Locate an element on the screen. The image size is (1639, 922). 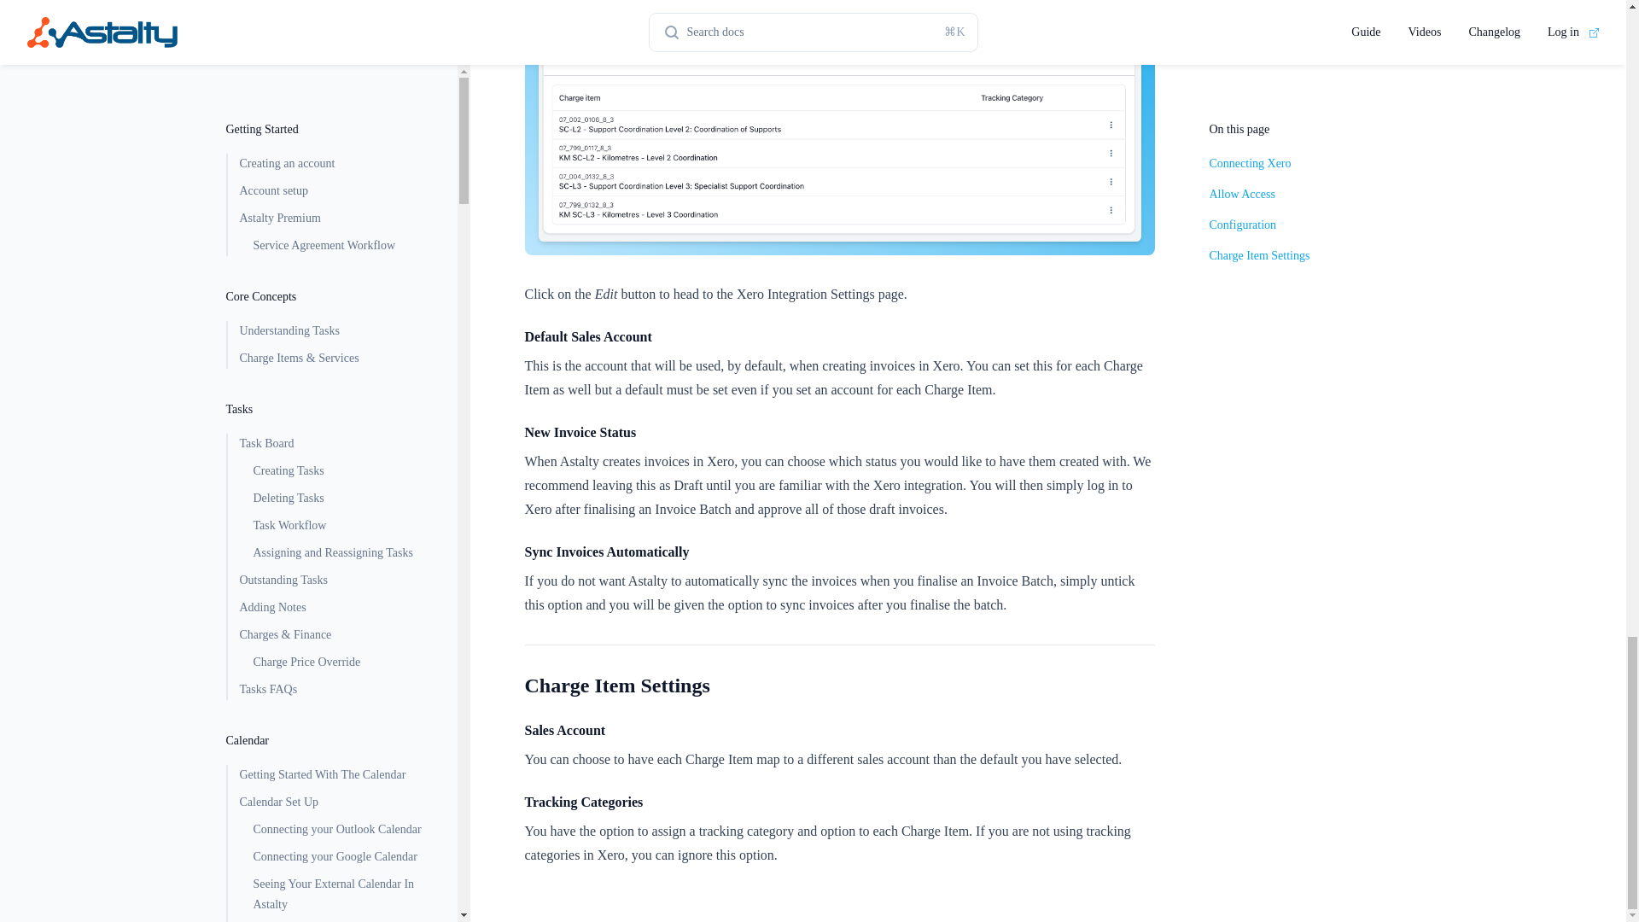
Creating Invoice Batches is located at coordinates (341, 734).